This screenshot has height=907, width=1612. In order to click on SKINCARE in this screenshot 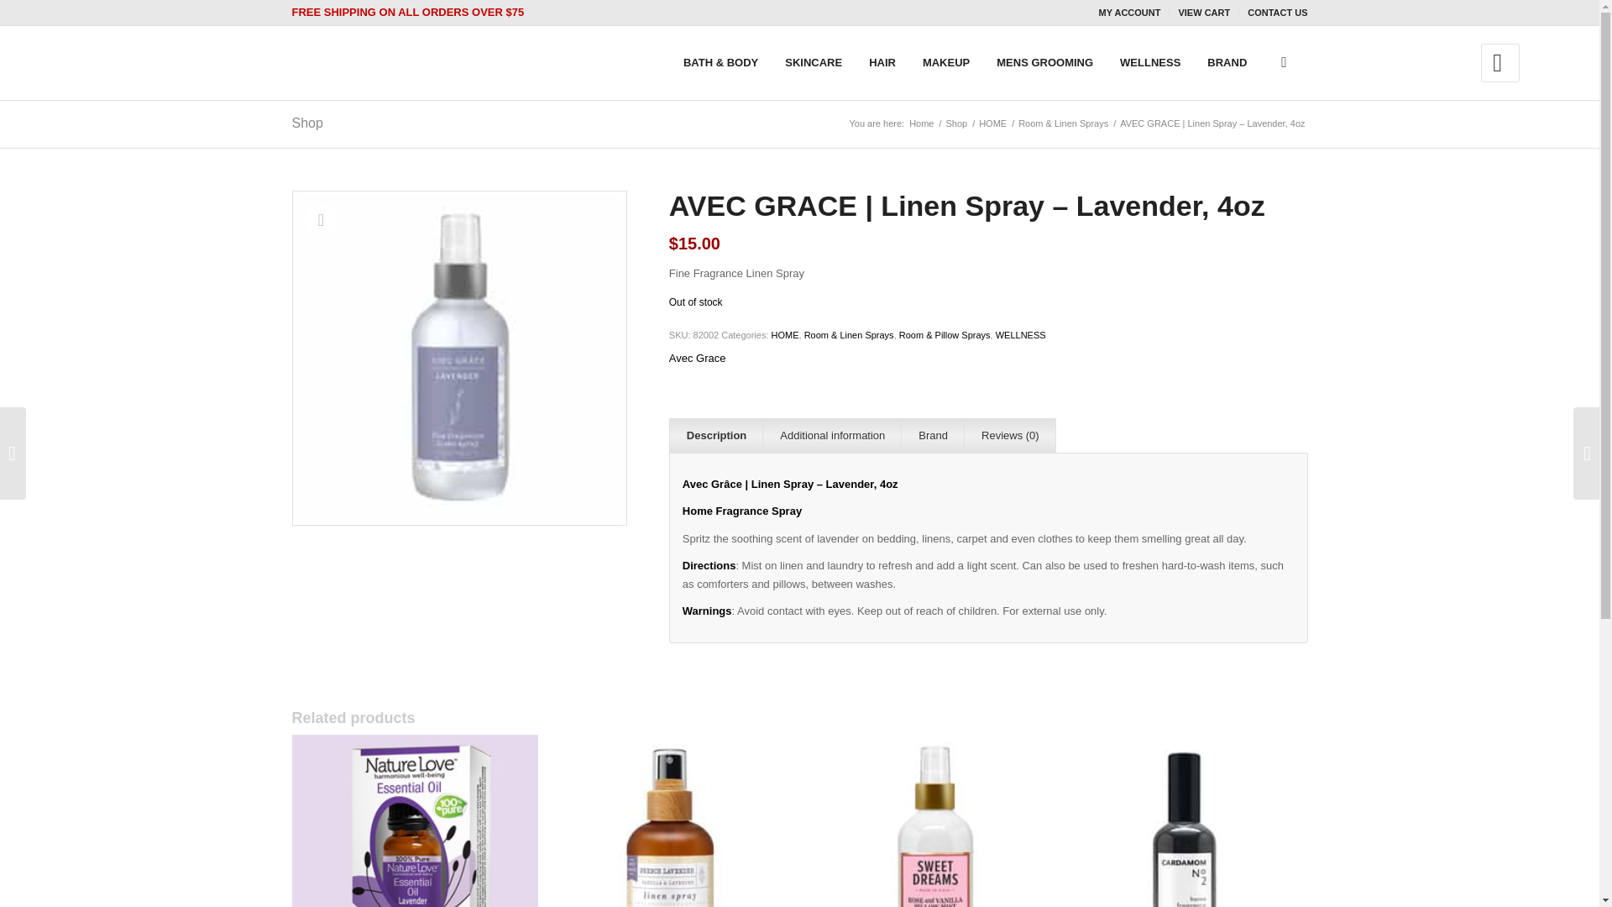, I will do `click(814, 62)`.